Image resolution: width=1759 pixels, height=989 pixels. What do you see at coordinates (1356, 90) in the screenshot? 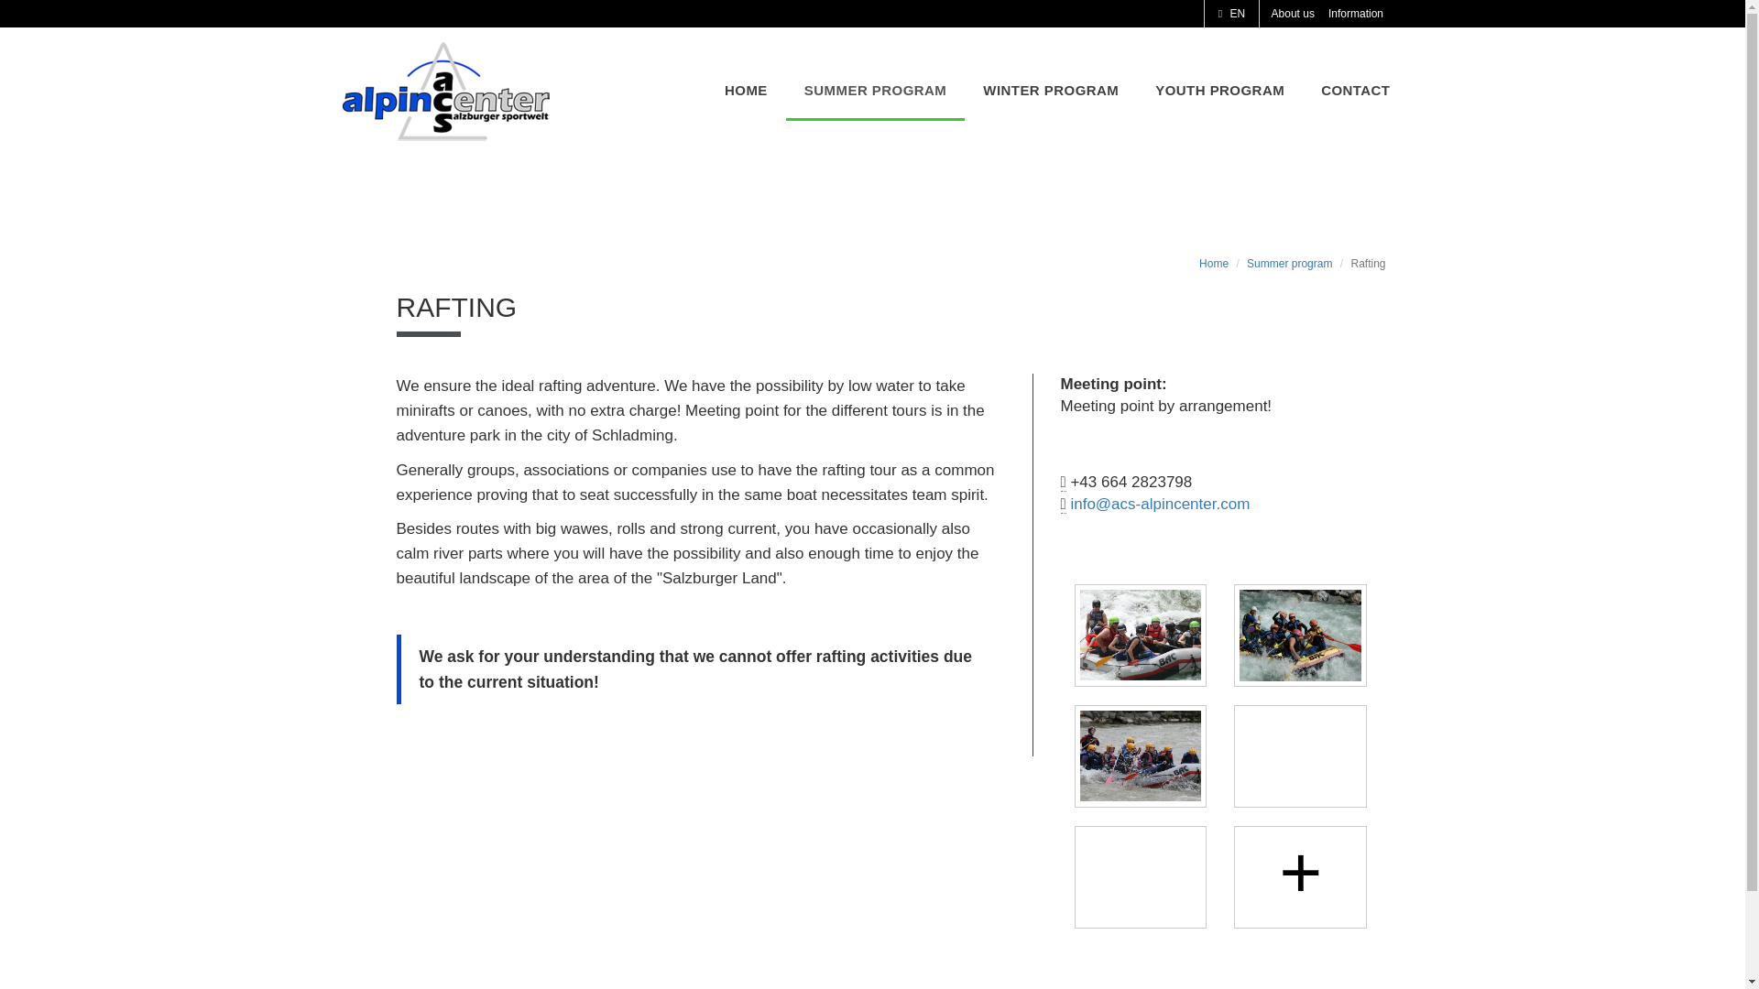
I see `CONTACT` at bounding box center [1356, 90].